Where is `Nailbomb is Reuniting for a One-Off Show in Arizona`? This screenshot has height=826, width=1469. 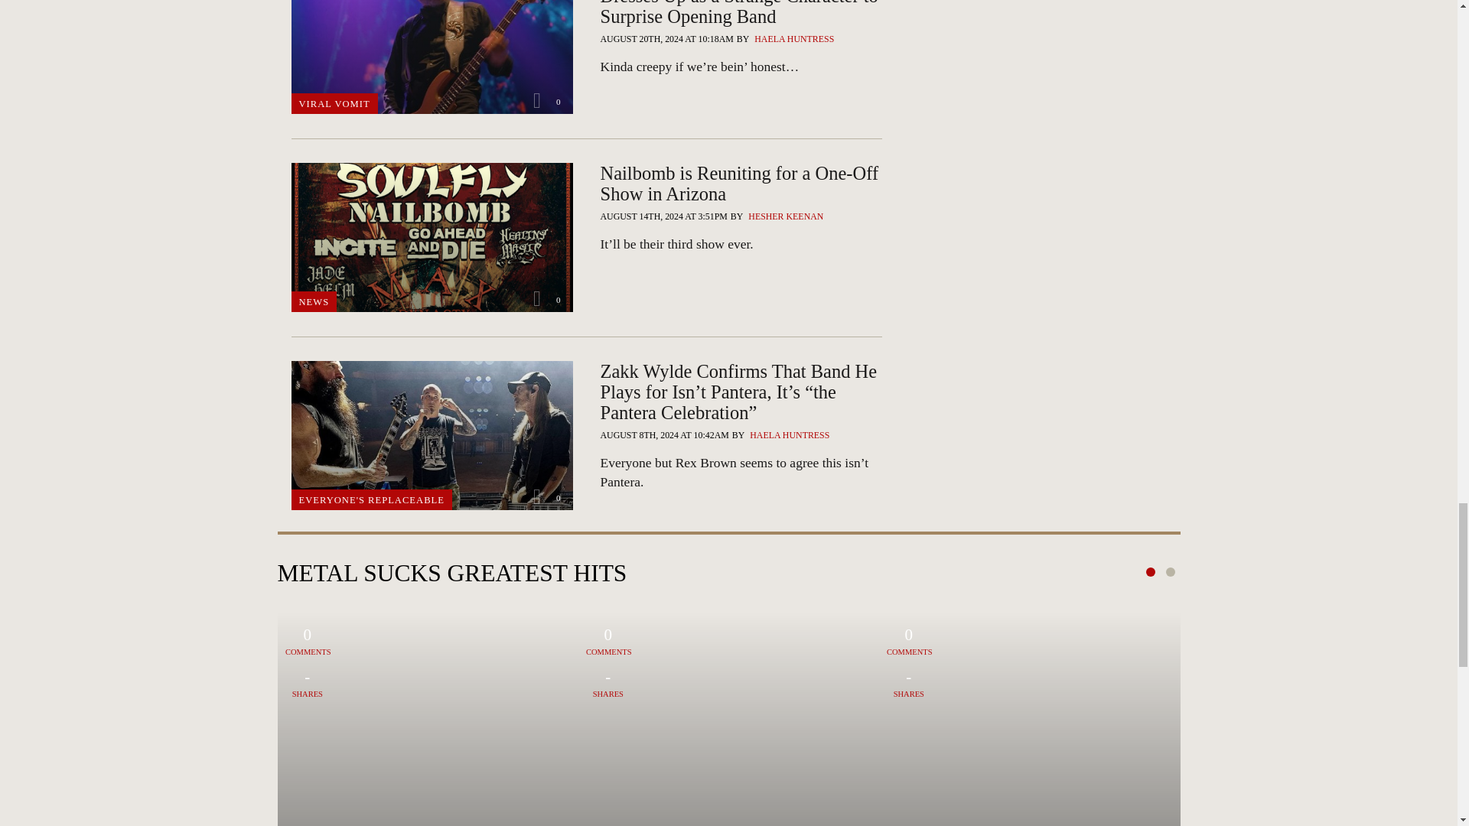 Nailbomb is Reuniting for a One-Off Show in Arizona is located at coordinates (741, 243).